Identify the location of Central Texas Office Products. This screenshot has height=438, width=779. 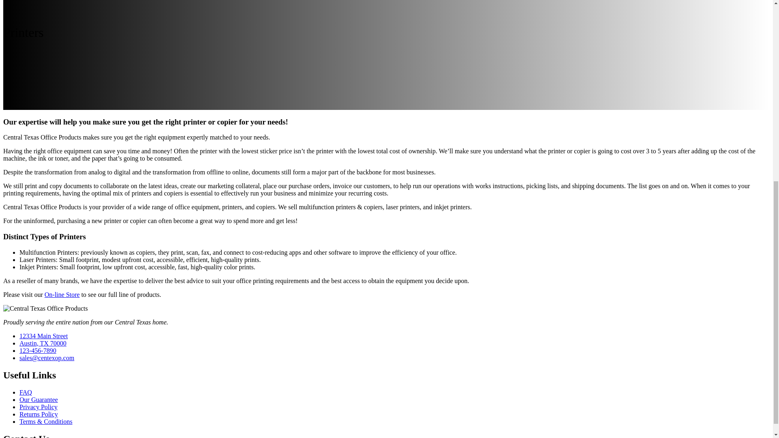
(45, 308).